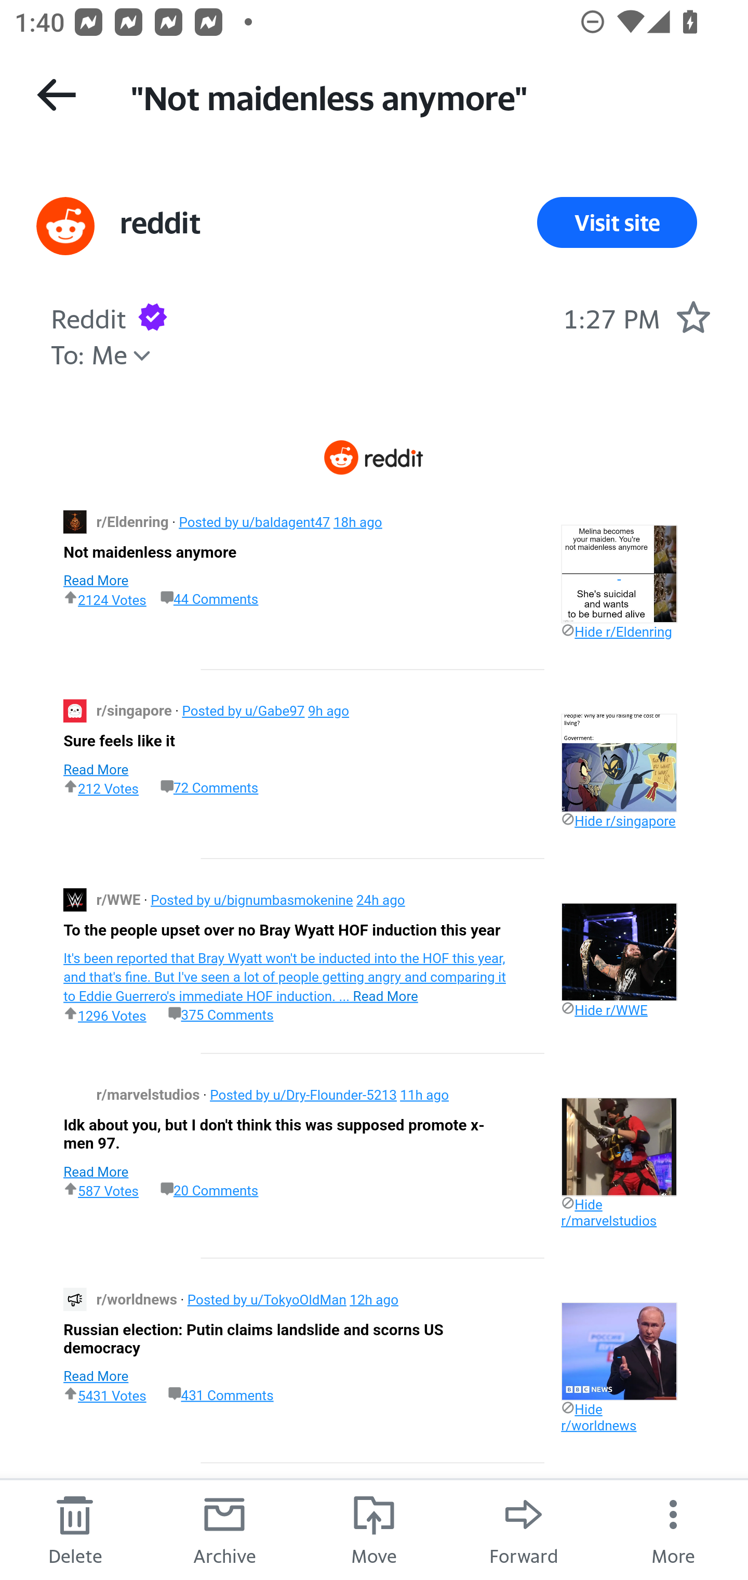 The height and width of the screenshot is (1580, 748). Describe the element at coordinates (619, 1146) in the screenshot. I see ` ` at that location.